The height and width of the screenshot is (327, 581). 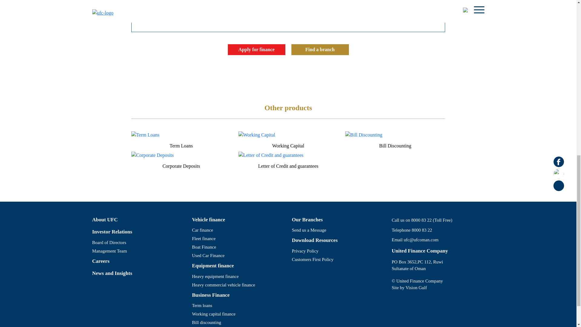 I want to click on Working Capital, so click(x=288, y=147).